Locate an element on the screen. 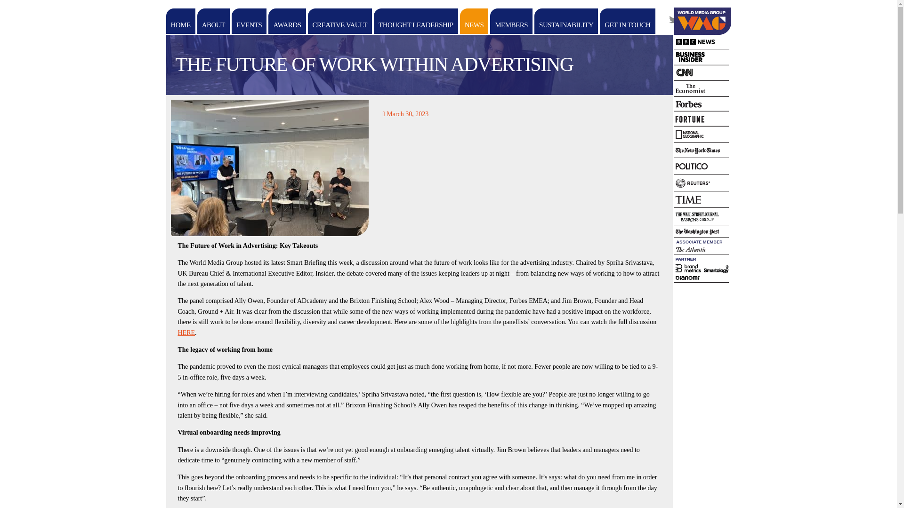  EVENTS is located at coordinates (249, 21).